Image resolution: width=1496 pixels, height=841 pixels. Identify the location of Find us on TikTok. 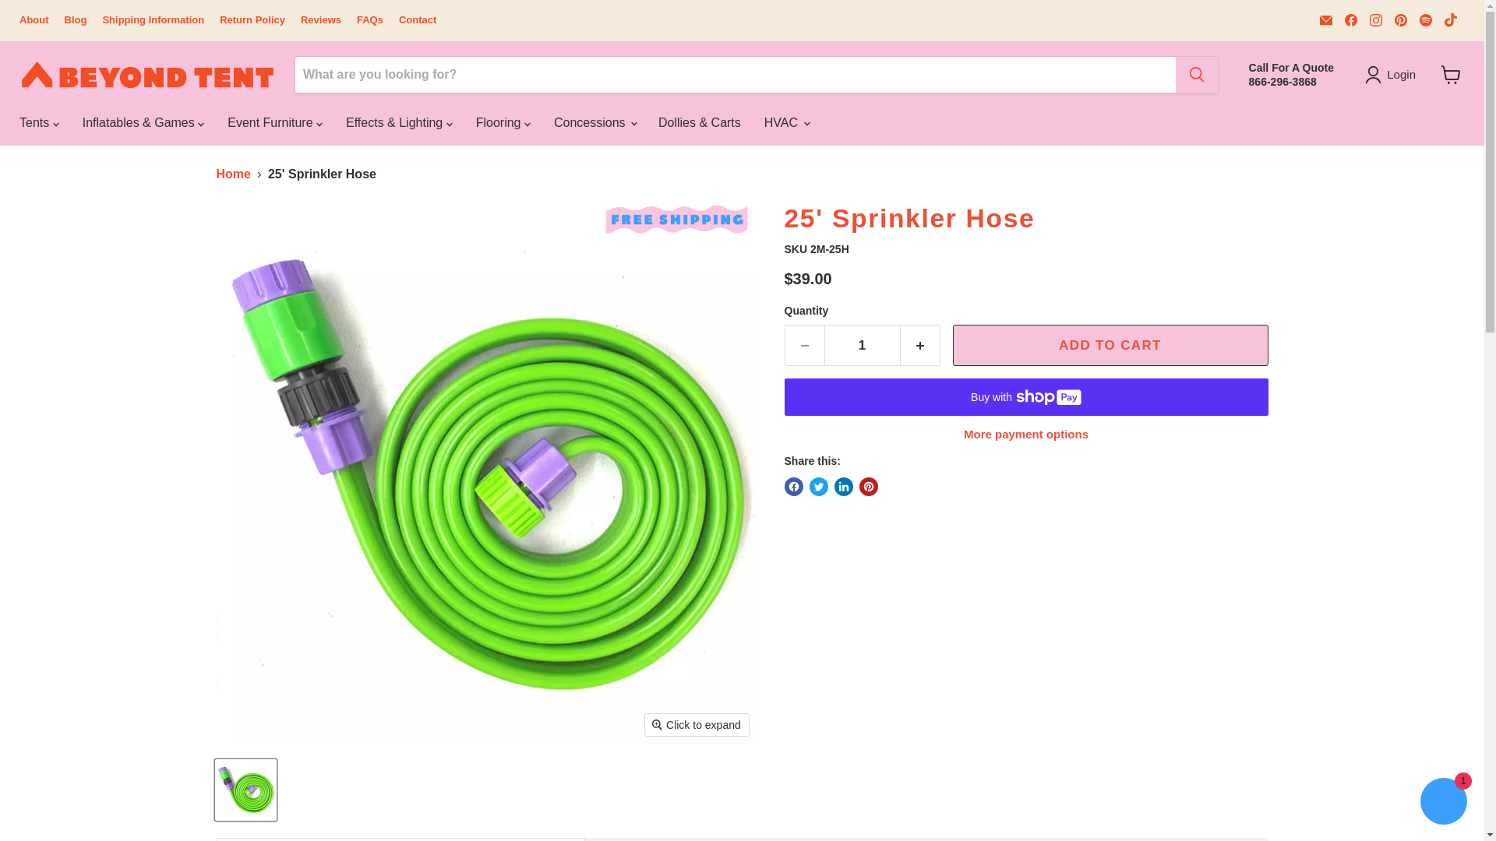
(1450, 19).